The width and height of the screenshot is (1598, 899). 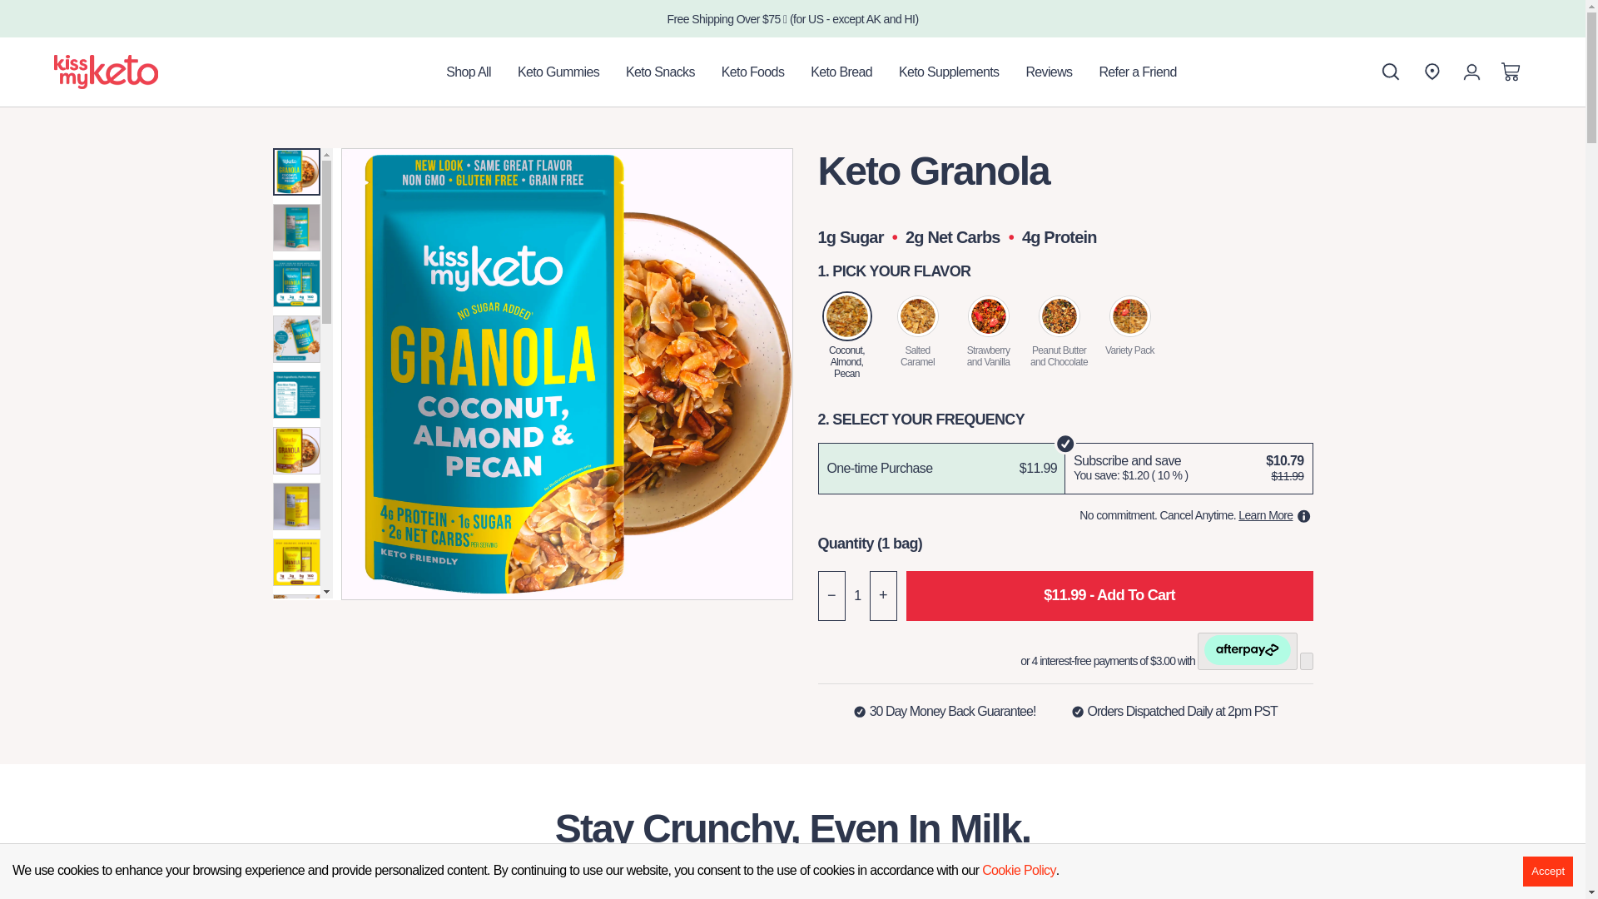 What do you see at coordinates (659, 72) in the screenshot?
I see `Keto Snacks` at bounding box center [659, 72].